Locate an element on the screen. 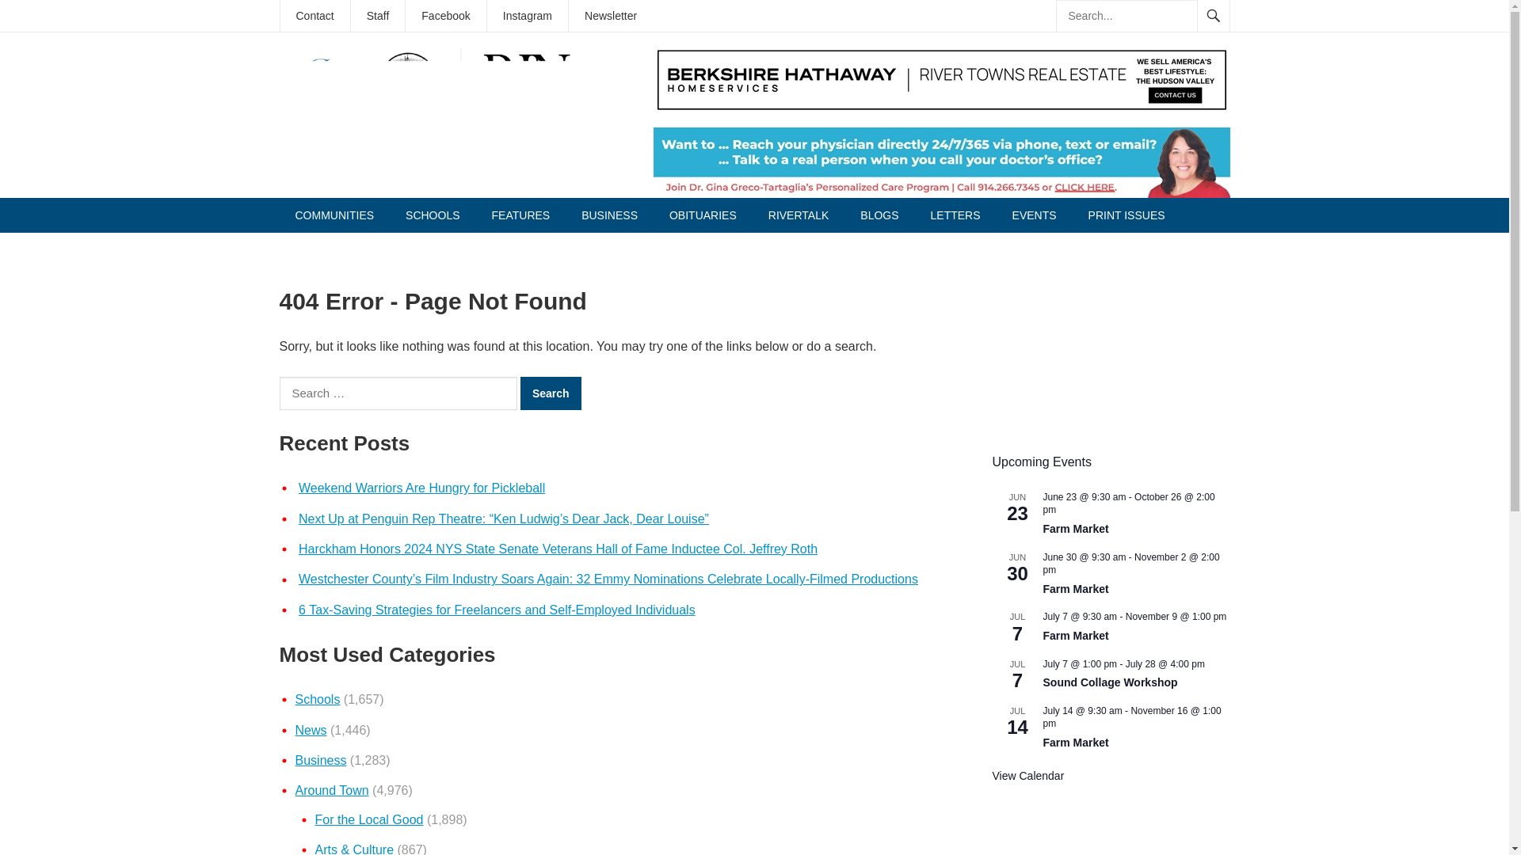  Sound Collage Workshop is located at coordinates (1109, 682).